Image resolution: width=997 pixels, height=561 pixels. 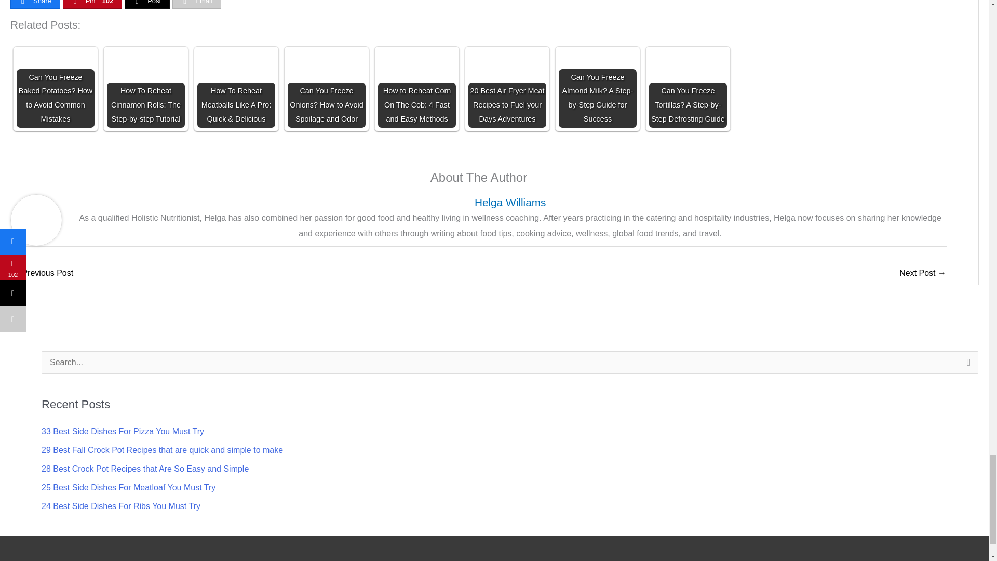 What do you see at coordinates (507, 89) in the screenshot?
I see `20 Best Air Fryer Meat Recipes to Fuel your Days Adventures` at bounding box center [507, 89].